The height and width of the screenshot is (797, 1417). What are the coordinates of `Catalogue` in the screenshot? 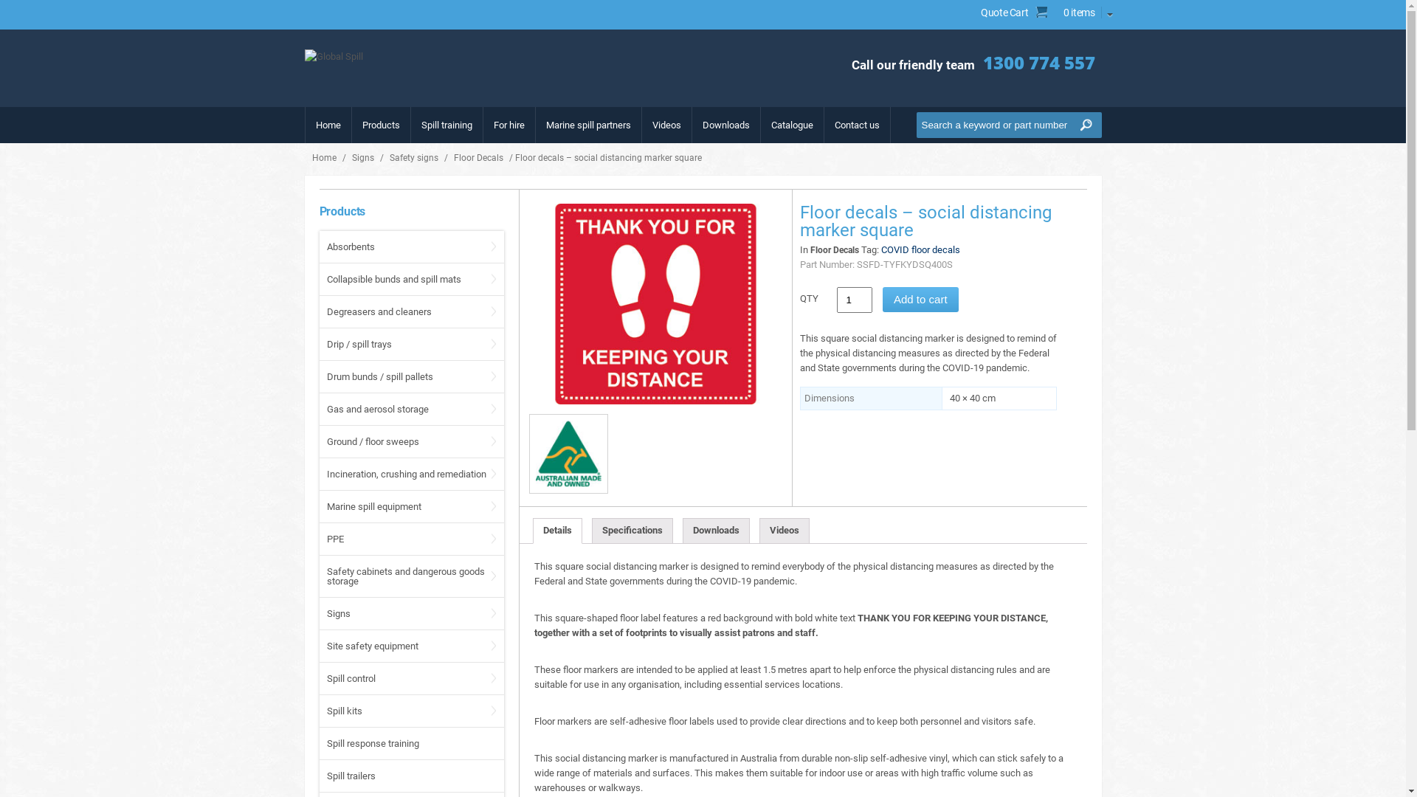 It's located at (791, 125).